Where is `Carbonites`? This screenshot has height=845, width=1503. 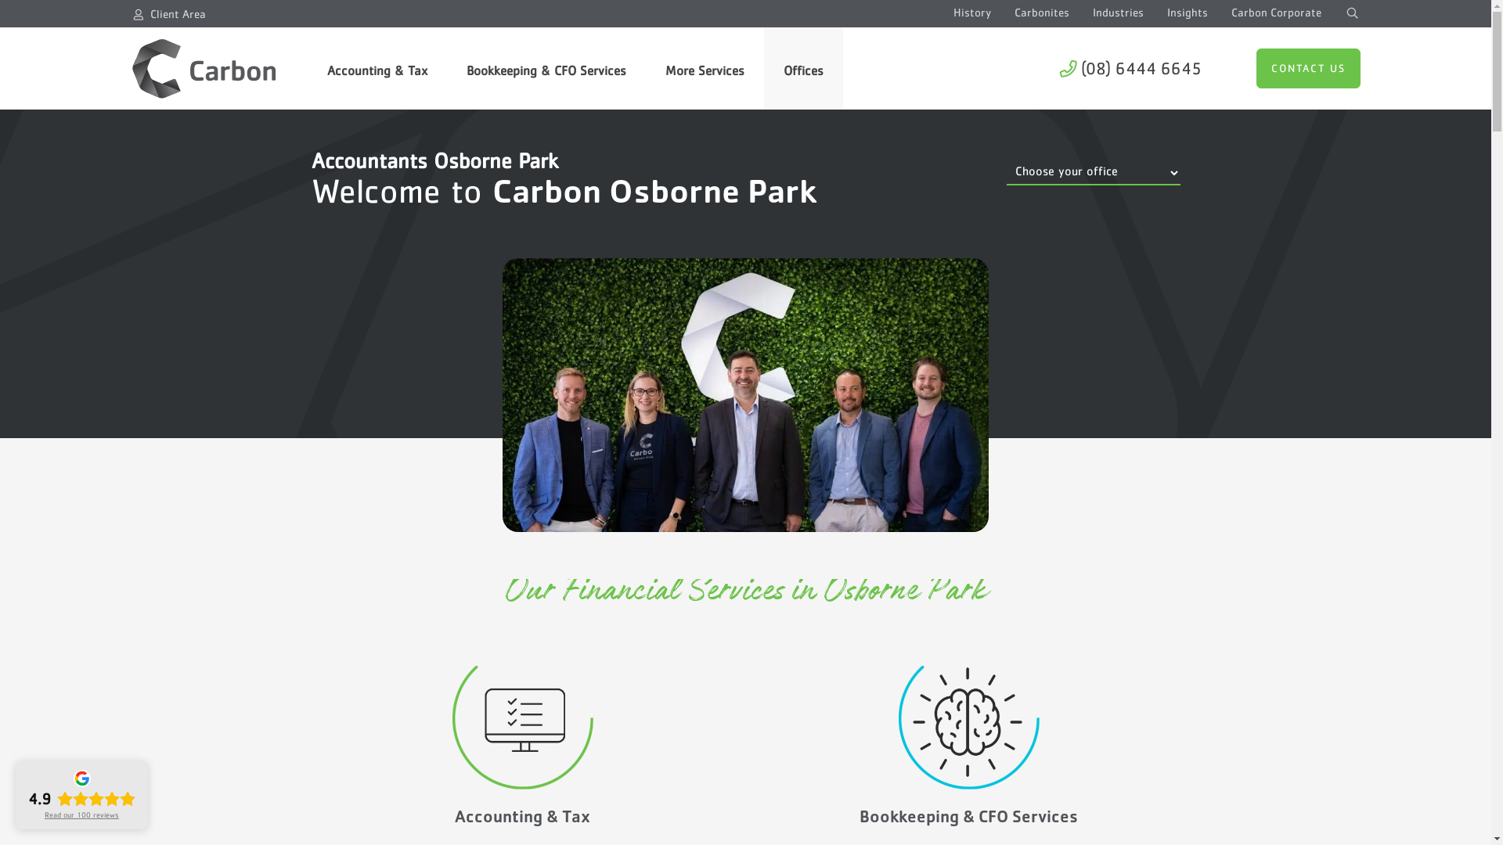 Carbonites is located at coordinates (1042, 13).